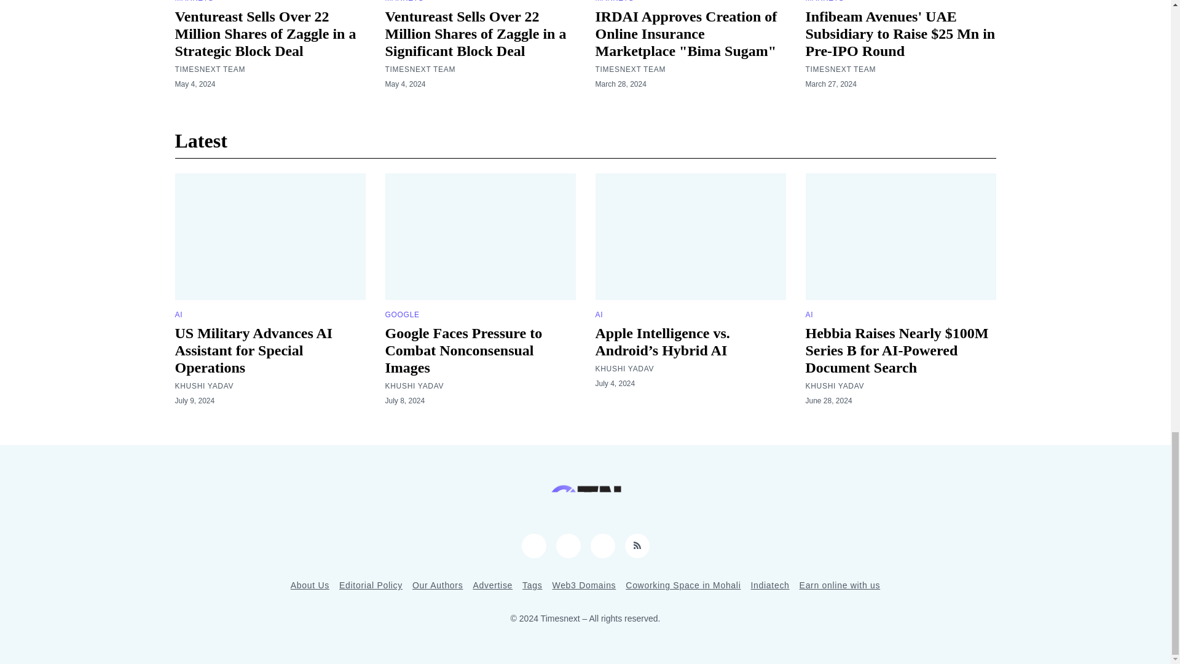 The image size is (1180, 664). I want to click on MARKETS, so click(404, 1).